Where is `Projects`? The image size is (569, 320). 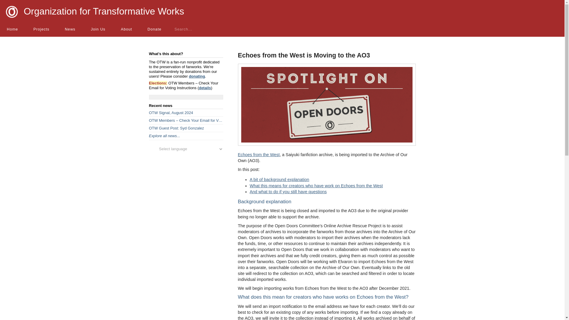
Projects is located at coordinates (41, 29).